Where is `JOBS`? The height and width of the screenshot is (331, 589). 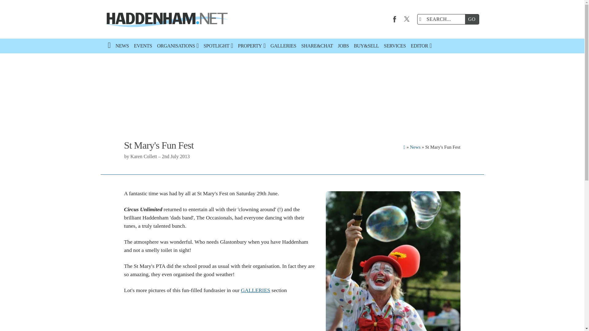
JOBS is located at coordinates (343, 46).